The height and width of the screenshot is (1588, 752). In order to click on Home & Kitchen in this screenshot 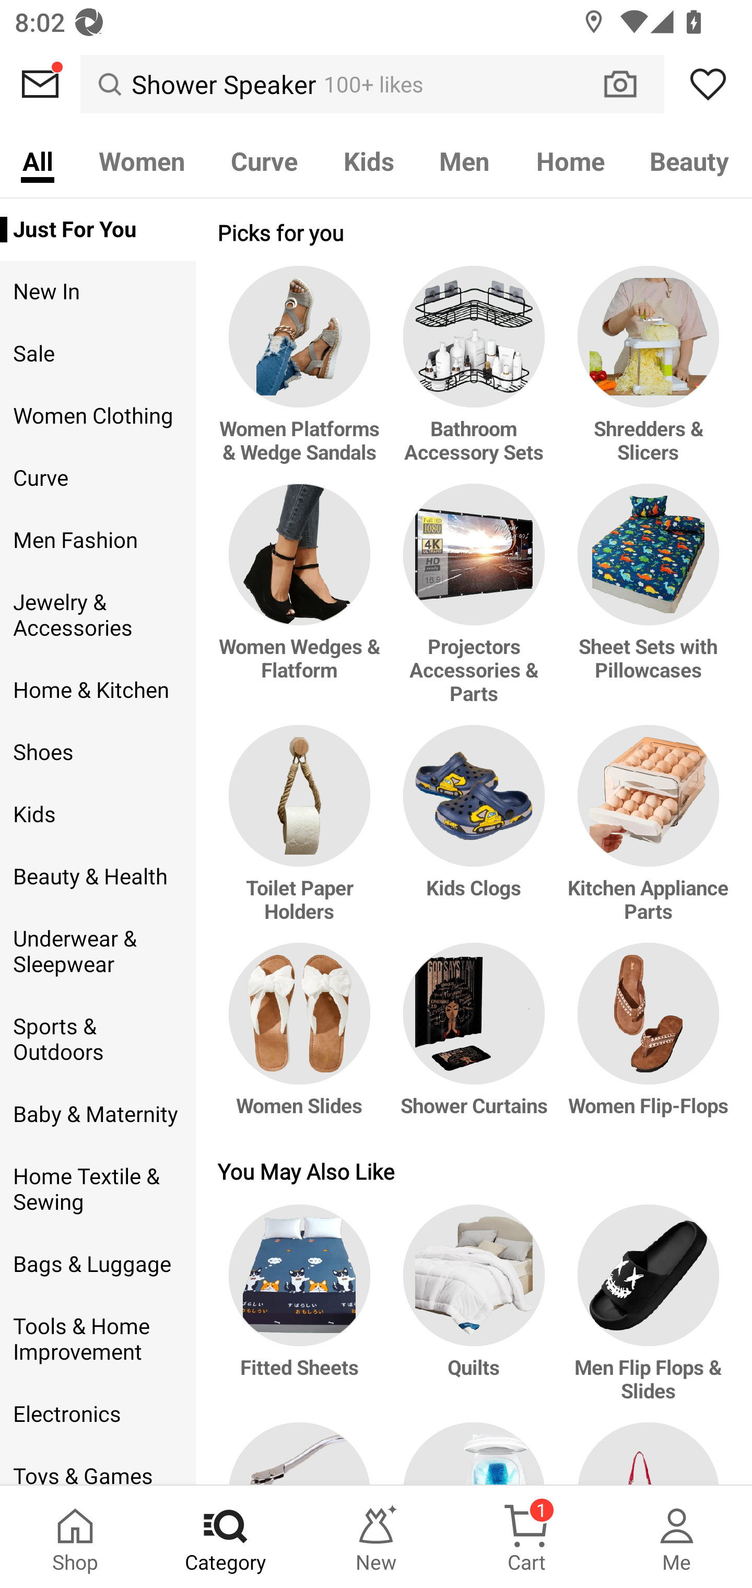, I will do `click(98, 690)`.